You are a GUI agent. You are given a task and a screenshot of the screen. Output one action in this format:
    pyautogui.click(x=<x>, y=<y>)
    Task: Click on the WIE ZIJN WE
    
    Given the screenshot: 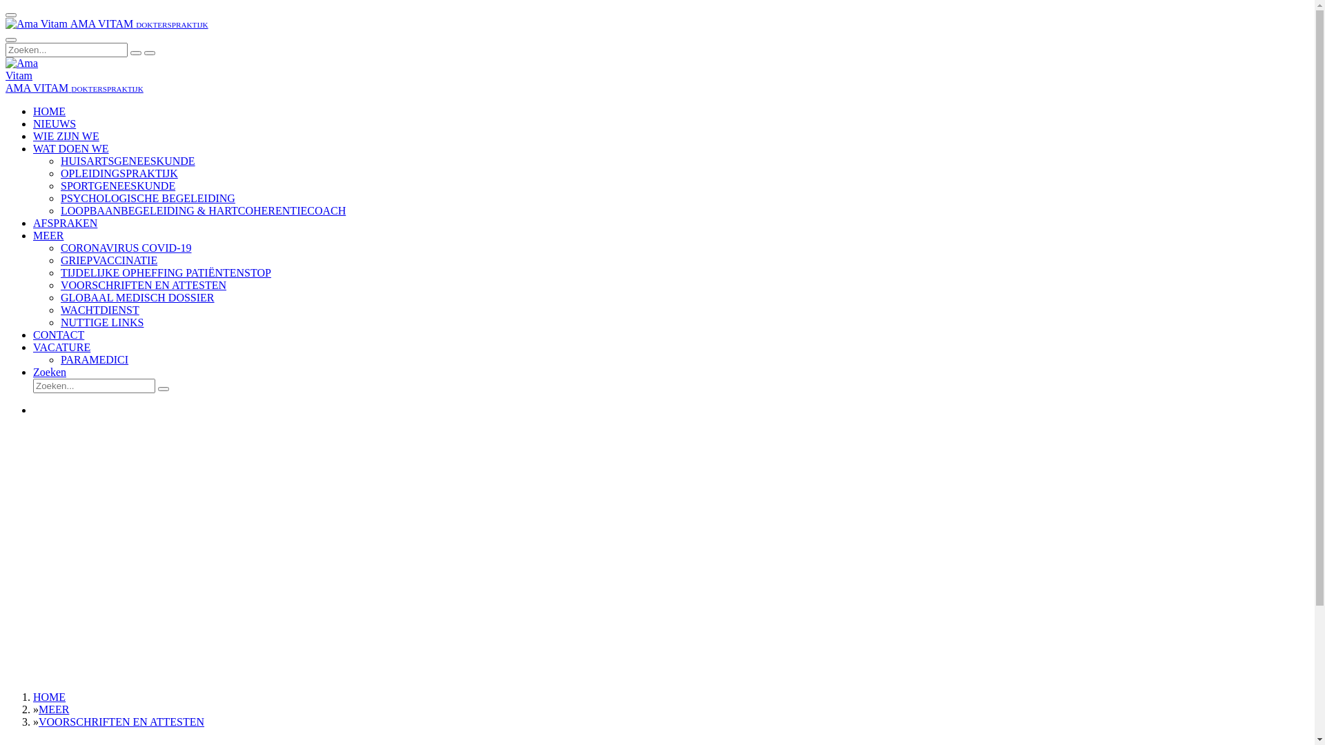 What is the action you would take?
    pyautogui.click(x=66, y=137)
    